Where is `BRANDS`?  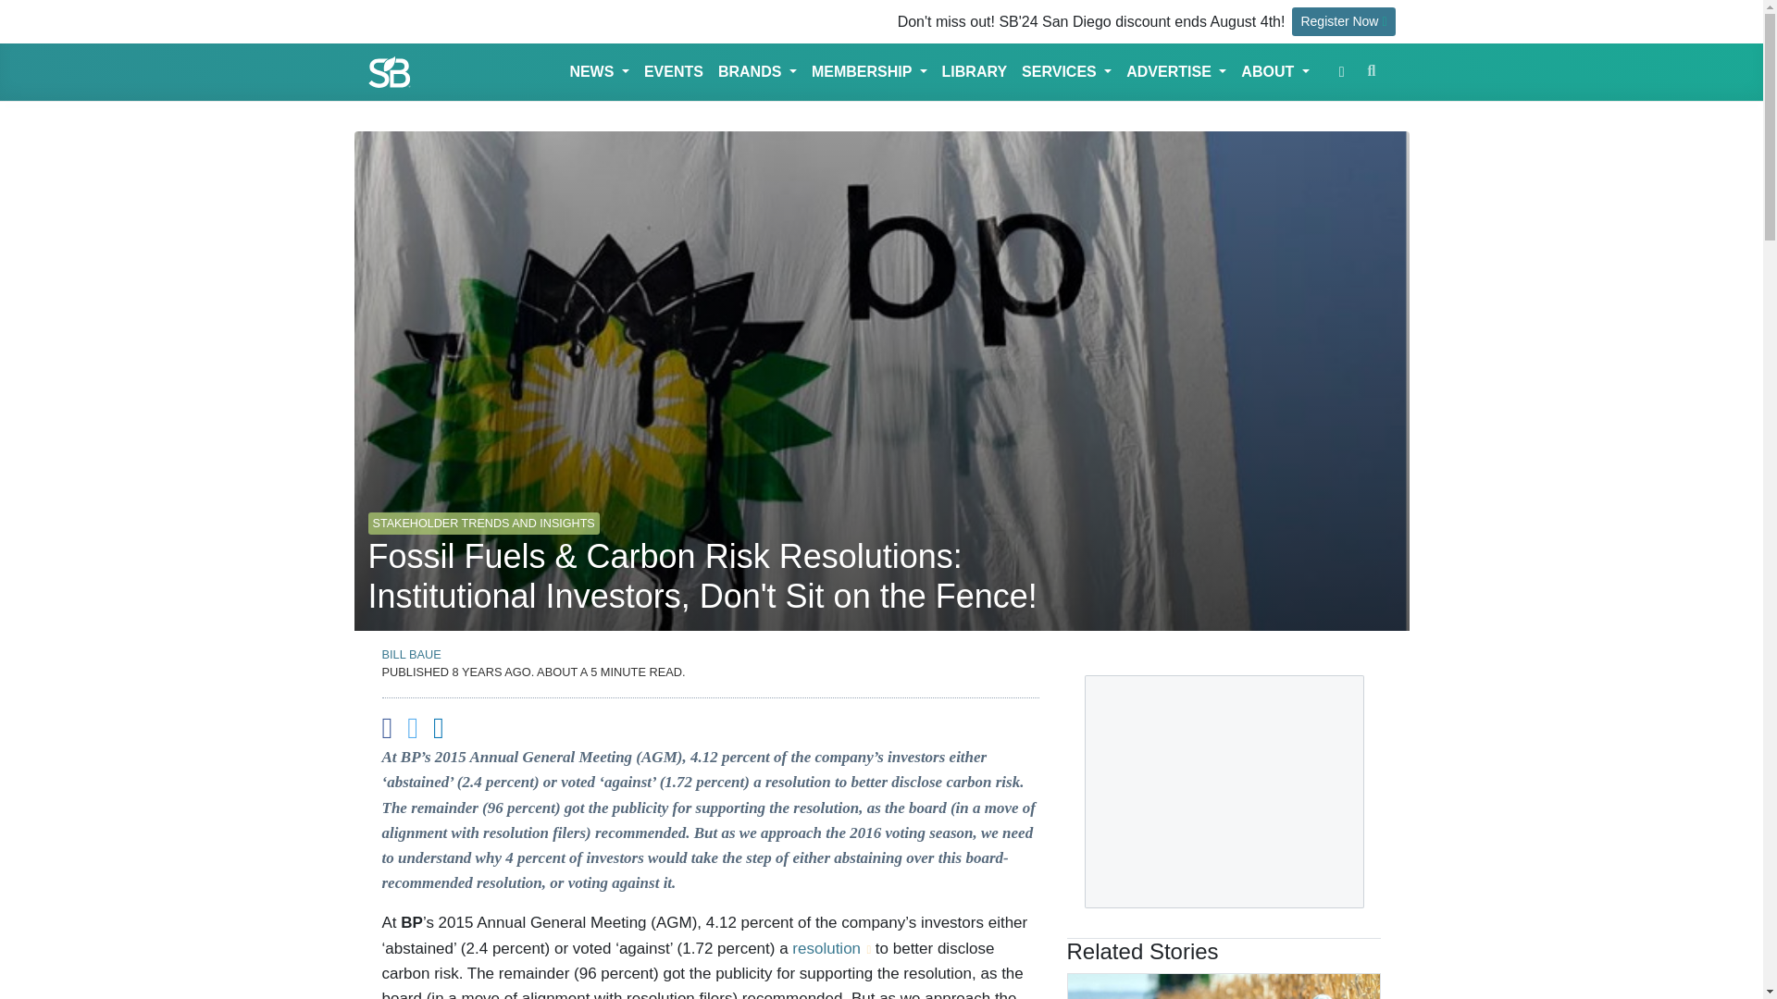 BRANDS is located at coordinates (757, 72).